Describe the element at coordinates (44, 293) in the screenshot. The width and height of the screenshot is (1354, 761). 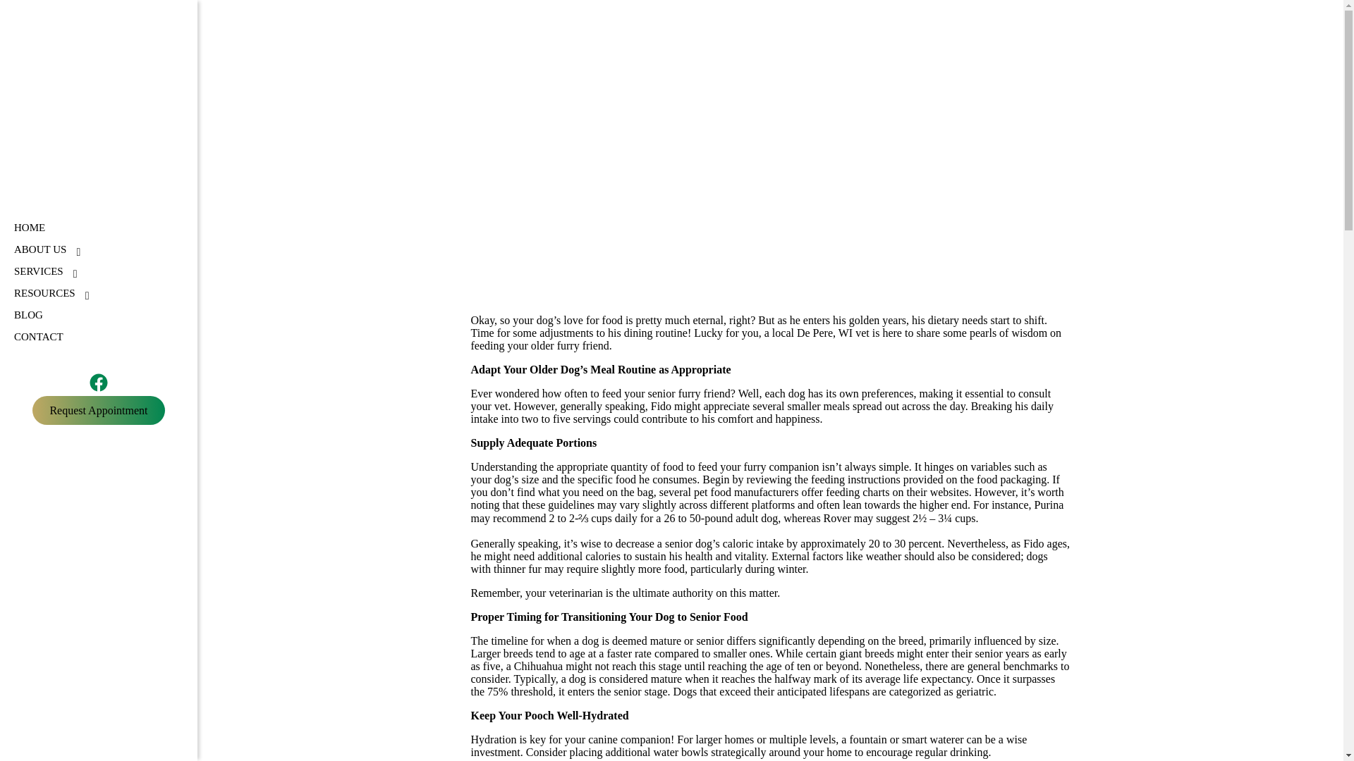
I see `RESOURCES` at that location.